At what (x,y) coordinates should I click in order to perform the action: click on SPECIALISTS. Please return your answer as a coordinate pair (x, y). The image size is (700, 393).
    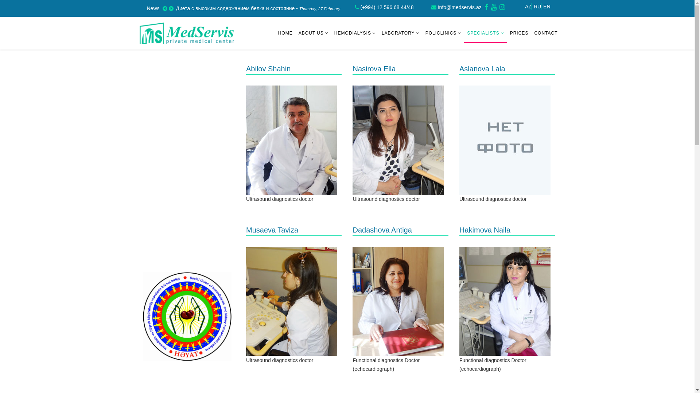
    Looking at the image, I should click on (486, 33).